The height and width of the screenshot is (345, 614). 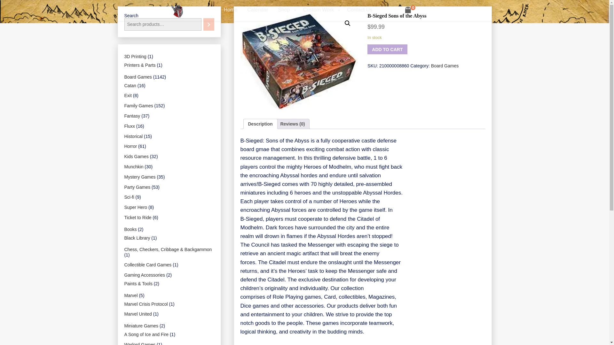 I want to click on B-Sieged Sons of the Abyss, so click(x=299, y=61).